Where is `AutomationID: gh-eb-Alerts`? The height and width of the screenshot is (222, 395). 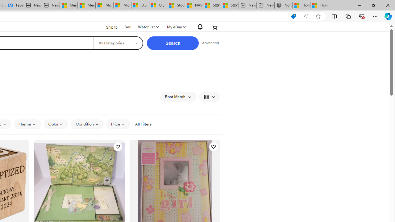
AutomationID: gh-eb-Alerts is located at coordinates (199, 27).